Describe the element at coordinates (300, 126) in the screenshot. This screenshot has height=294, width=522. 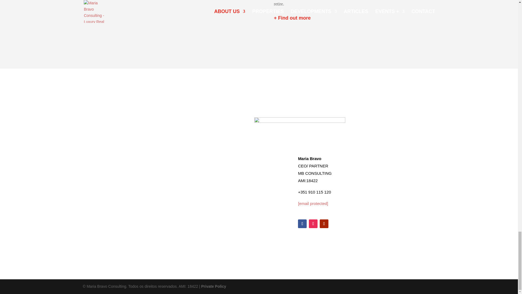
I see `Contact us` at that location.